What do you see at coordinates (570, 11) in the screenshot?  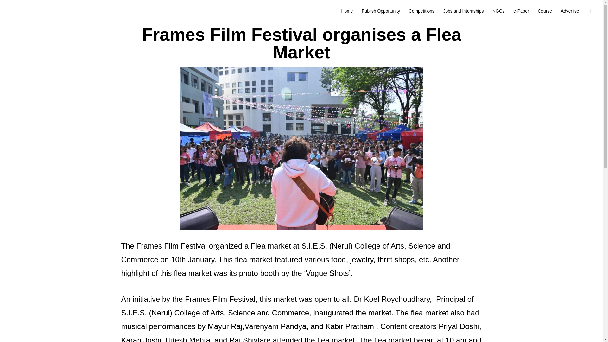 I see `Advertise` at bounding box center [570, 11].